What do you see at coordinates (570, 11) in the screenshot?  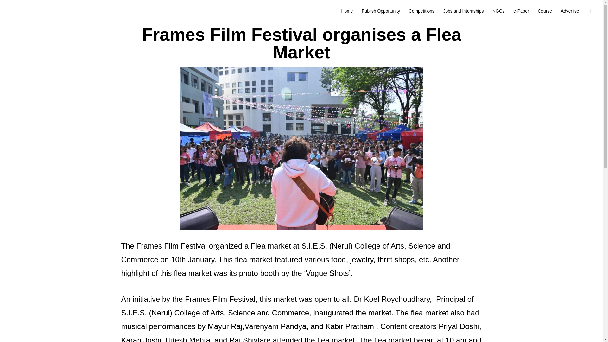 I see `Advertise` at bounding box center [570, 11].